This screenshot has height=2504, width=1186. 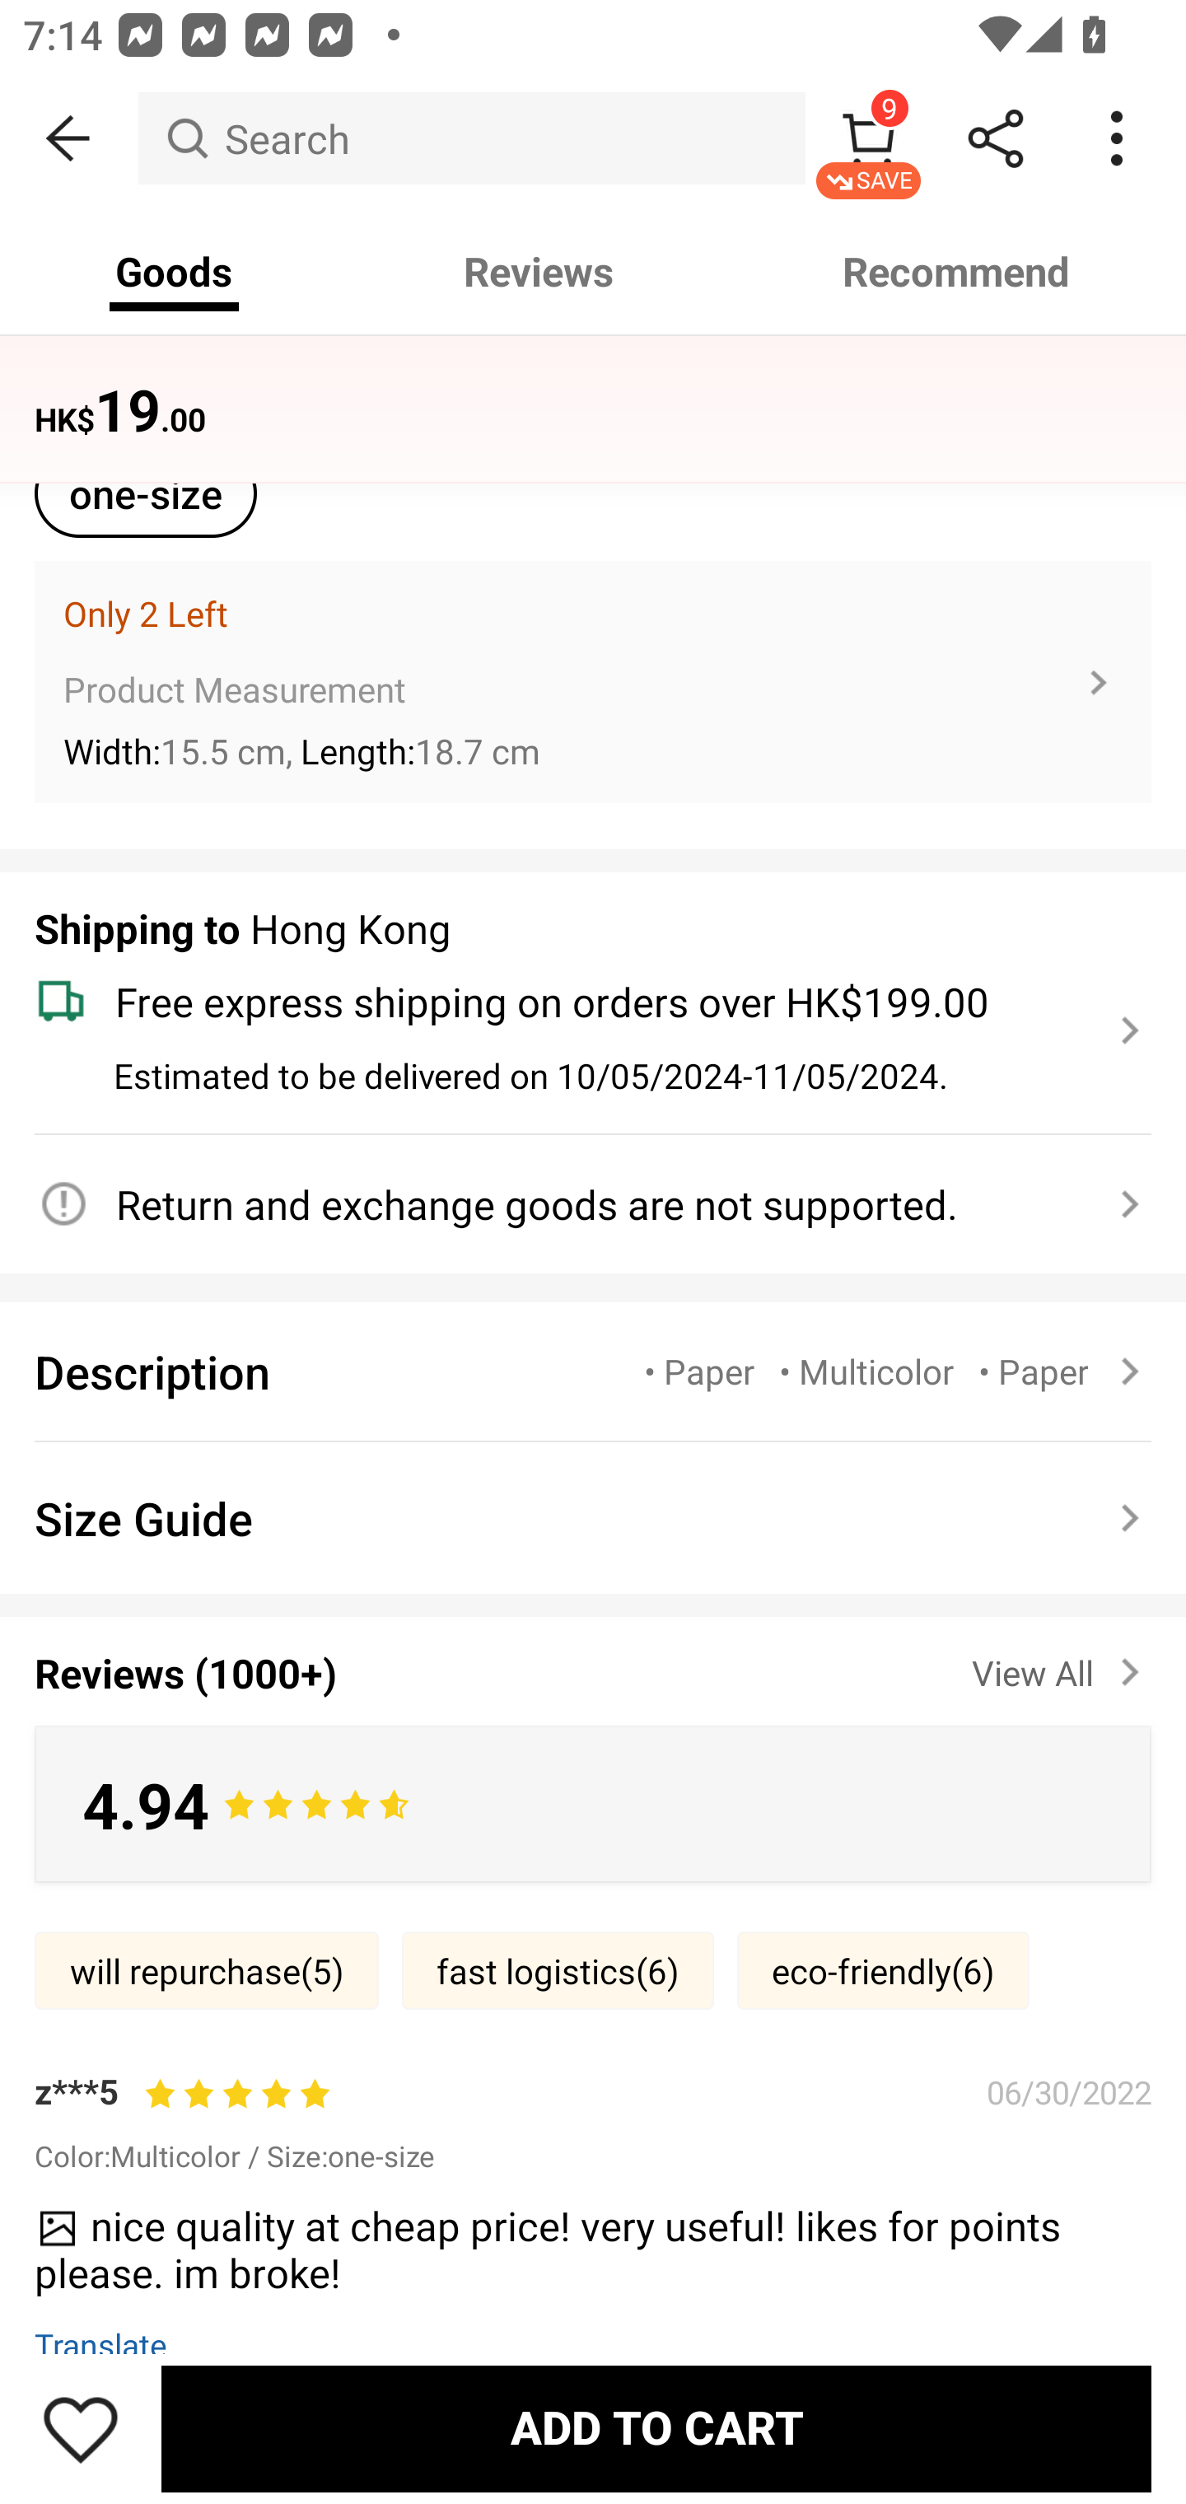 I want to click on ADD TO CART, so click(x=656, y=2428).